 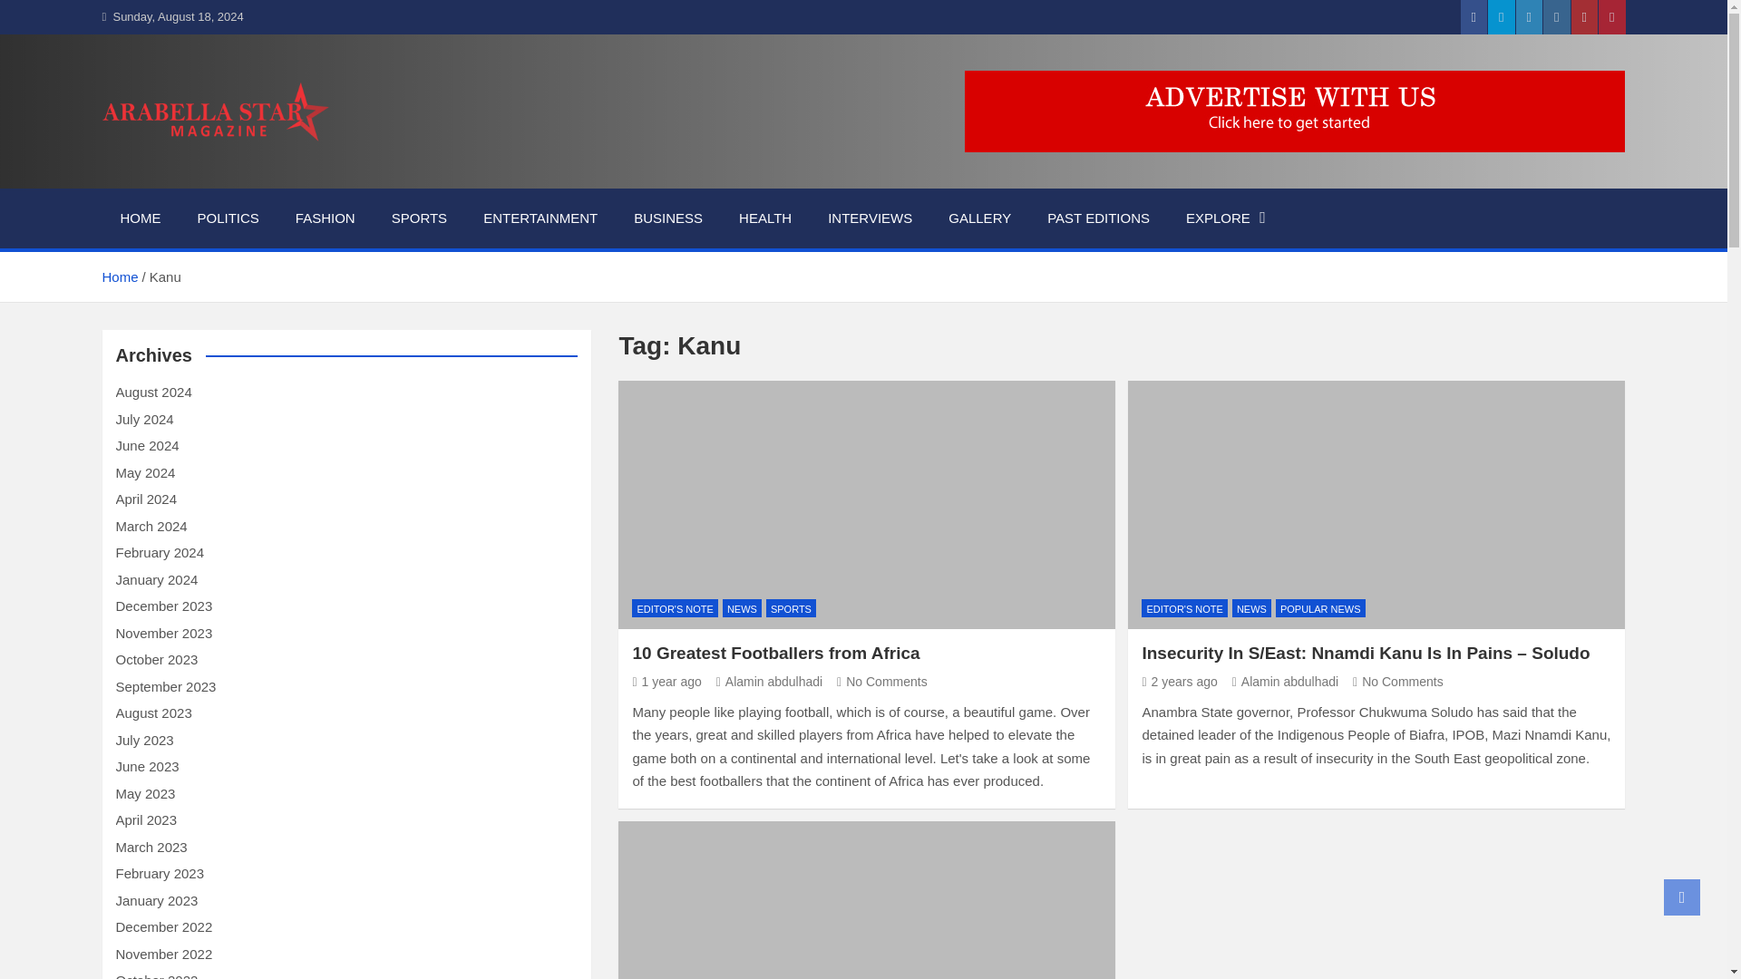 I want to click on PAST EDITIONS, so click(x=1098, y=218).